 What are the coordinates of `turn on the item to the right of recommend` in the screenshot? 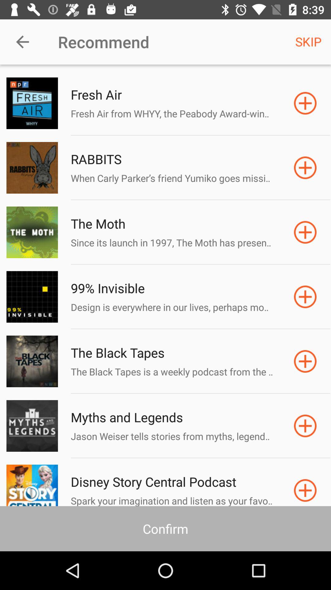 It's located at (308, 42).